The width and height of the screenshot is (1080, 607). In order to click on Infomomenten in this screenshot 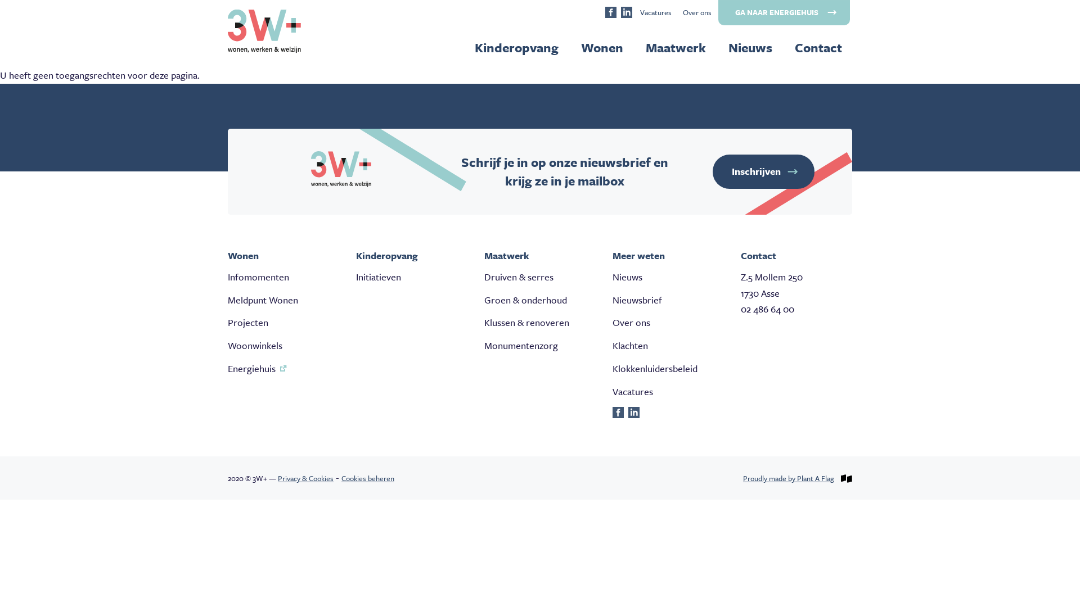, I will do `click(259, 277)`.